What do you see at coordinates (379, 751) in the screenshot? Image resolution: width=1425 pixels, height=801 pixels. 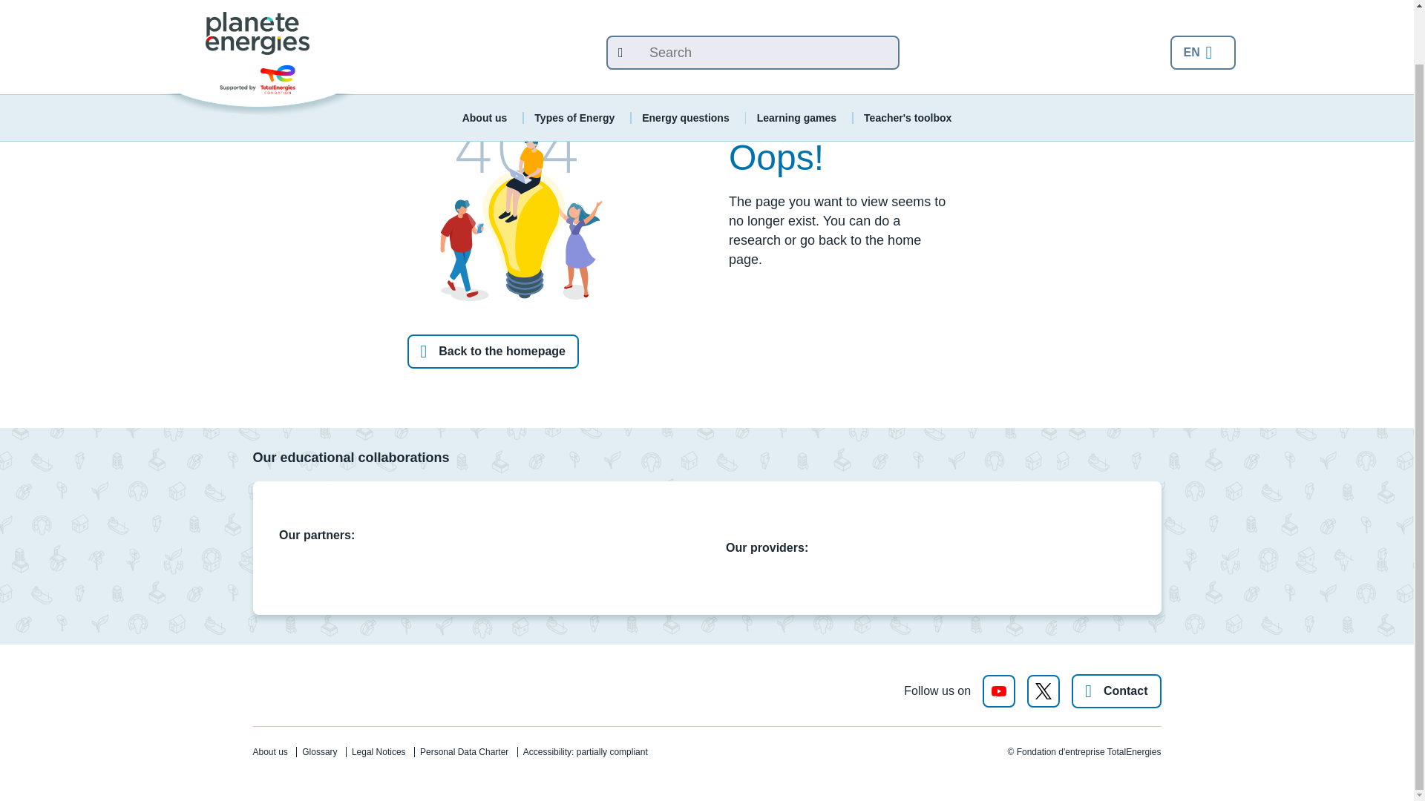 I see `Legal Notices` at bounding box center [379, 751].